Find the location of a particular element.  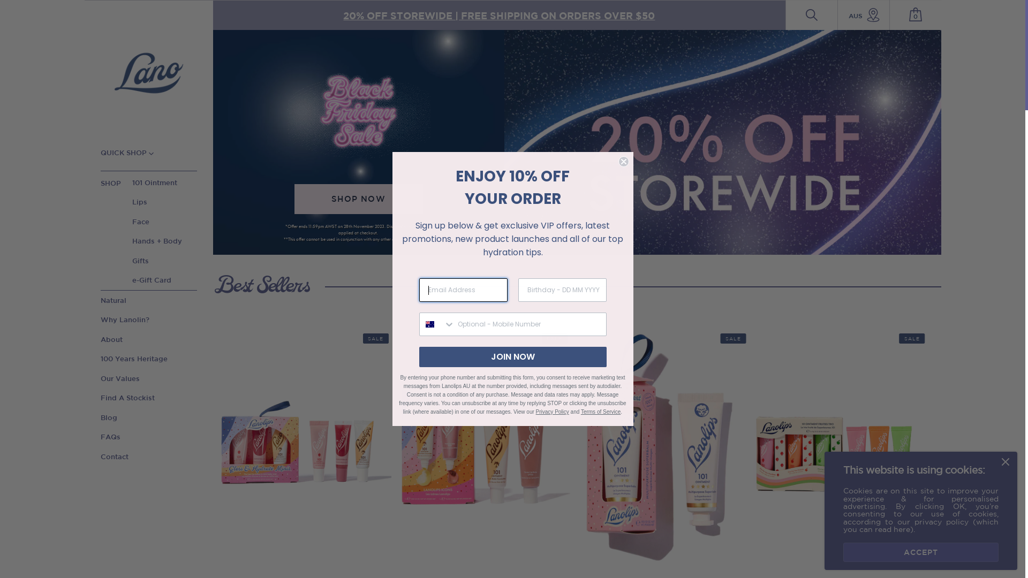

Privacy Policy is located at coordinates (553, 412).